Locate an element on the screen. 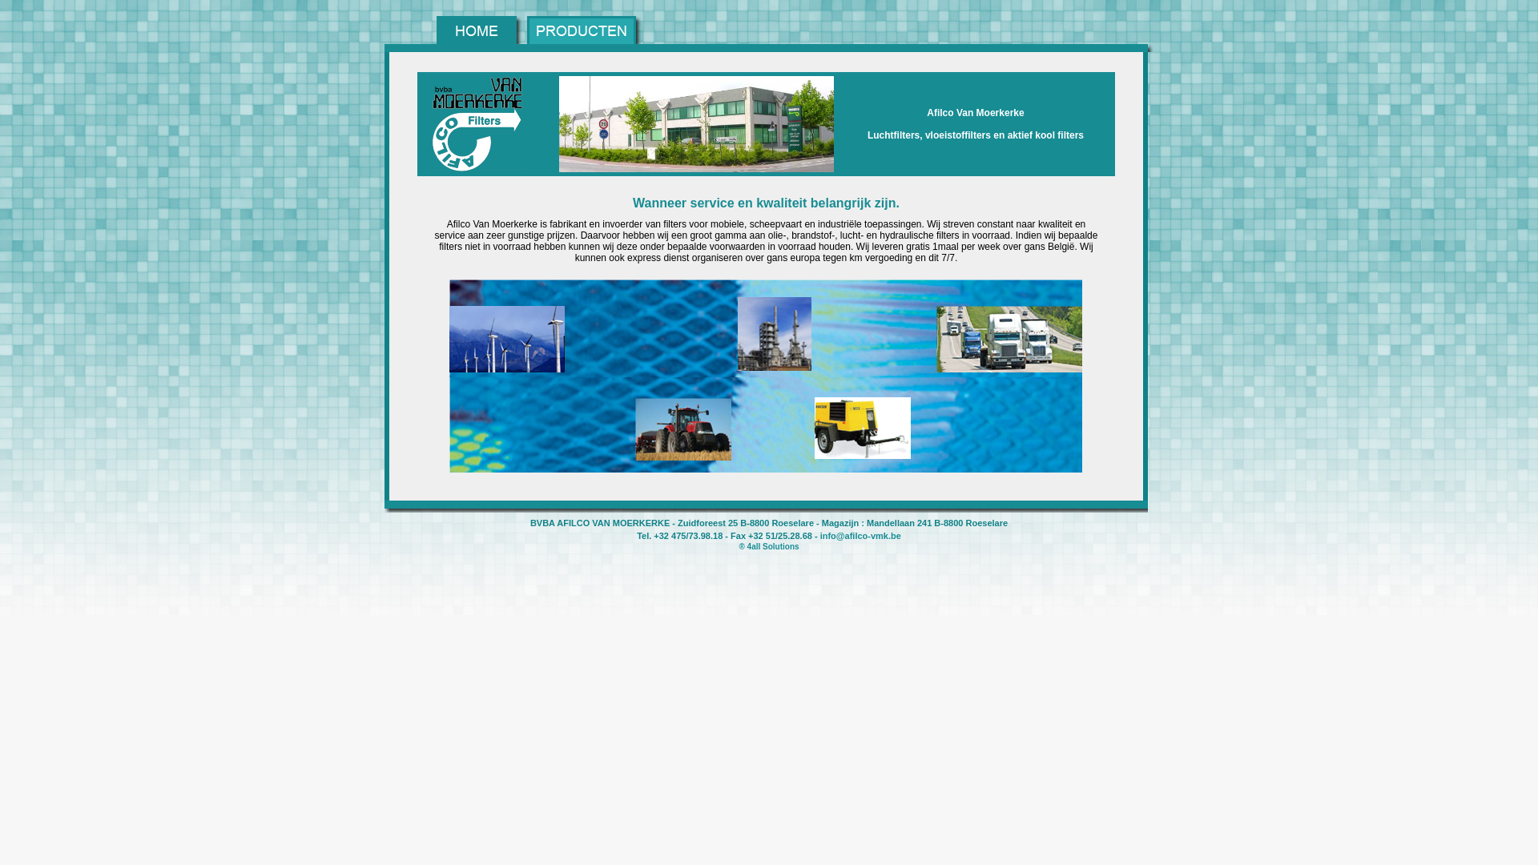  Afilco Van Moerkerke is located at coordinates (477, 124).